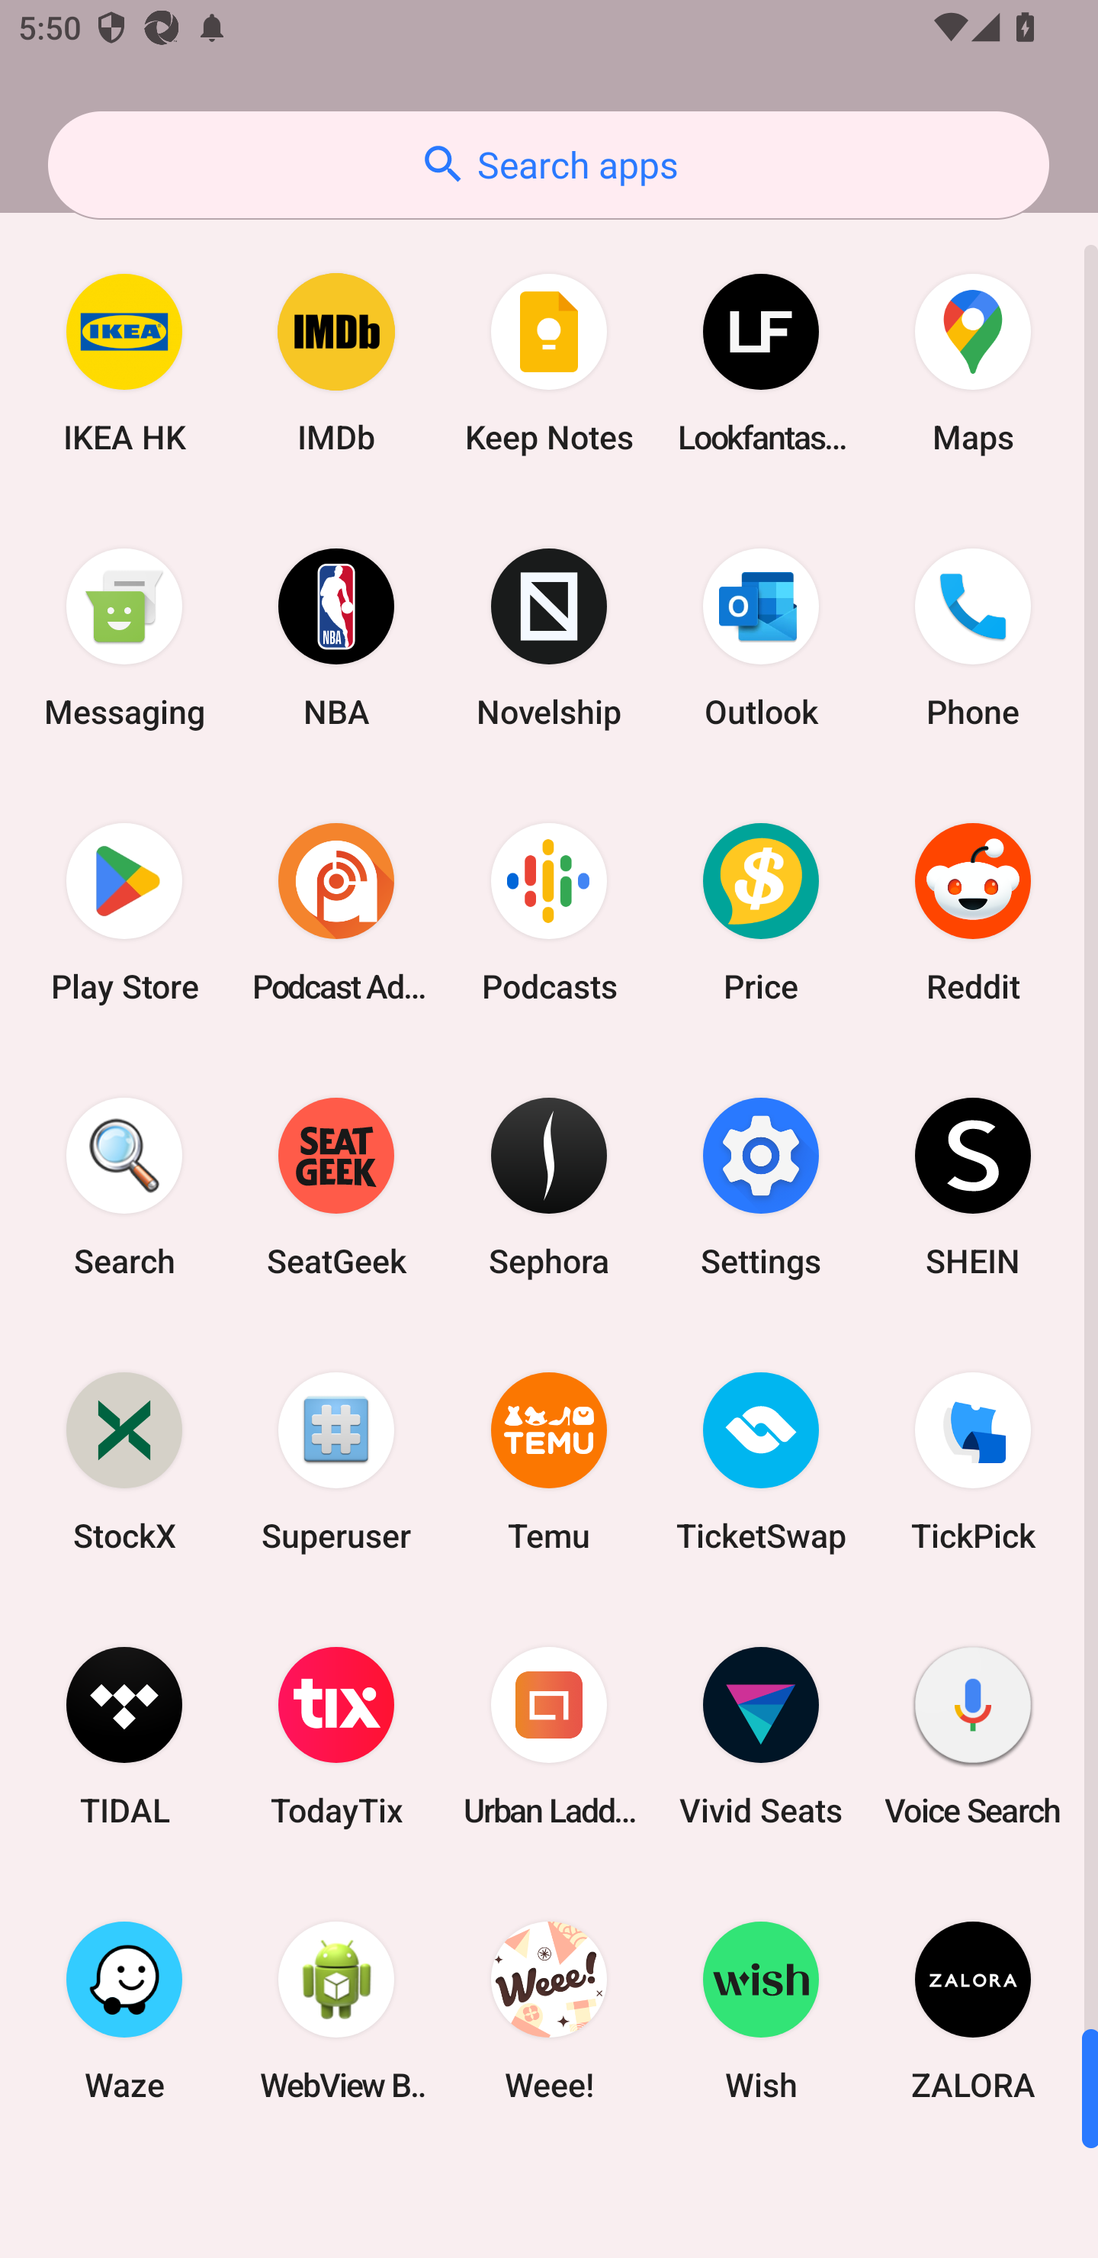 Image resolution: width=1098 pixels, height=2258 pixels. What do you see at coordinates (549, 363) in the screenshot?
I see `Keep Notes` at bounding box center [549, 363].